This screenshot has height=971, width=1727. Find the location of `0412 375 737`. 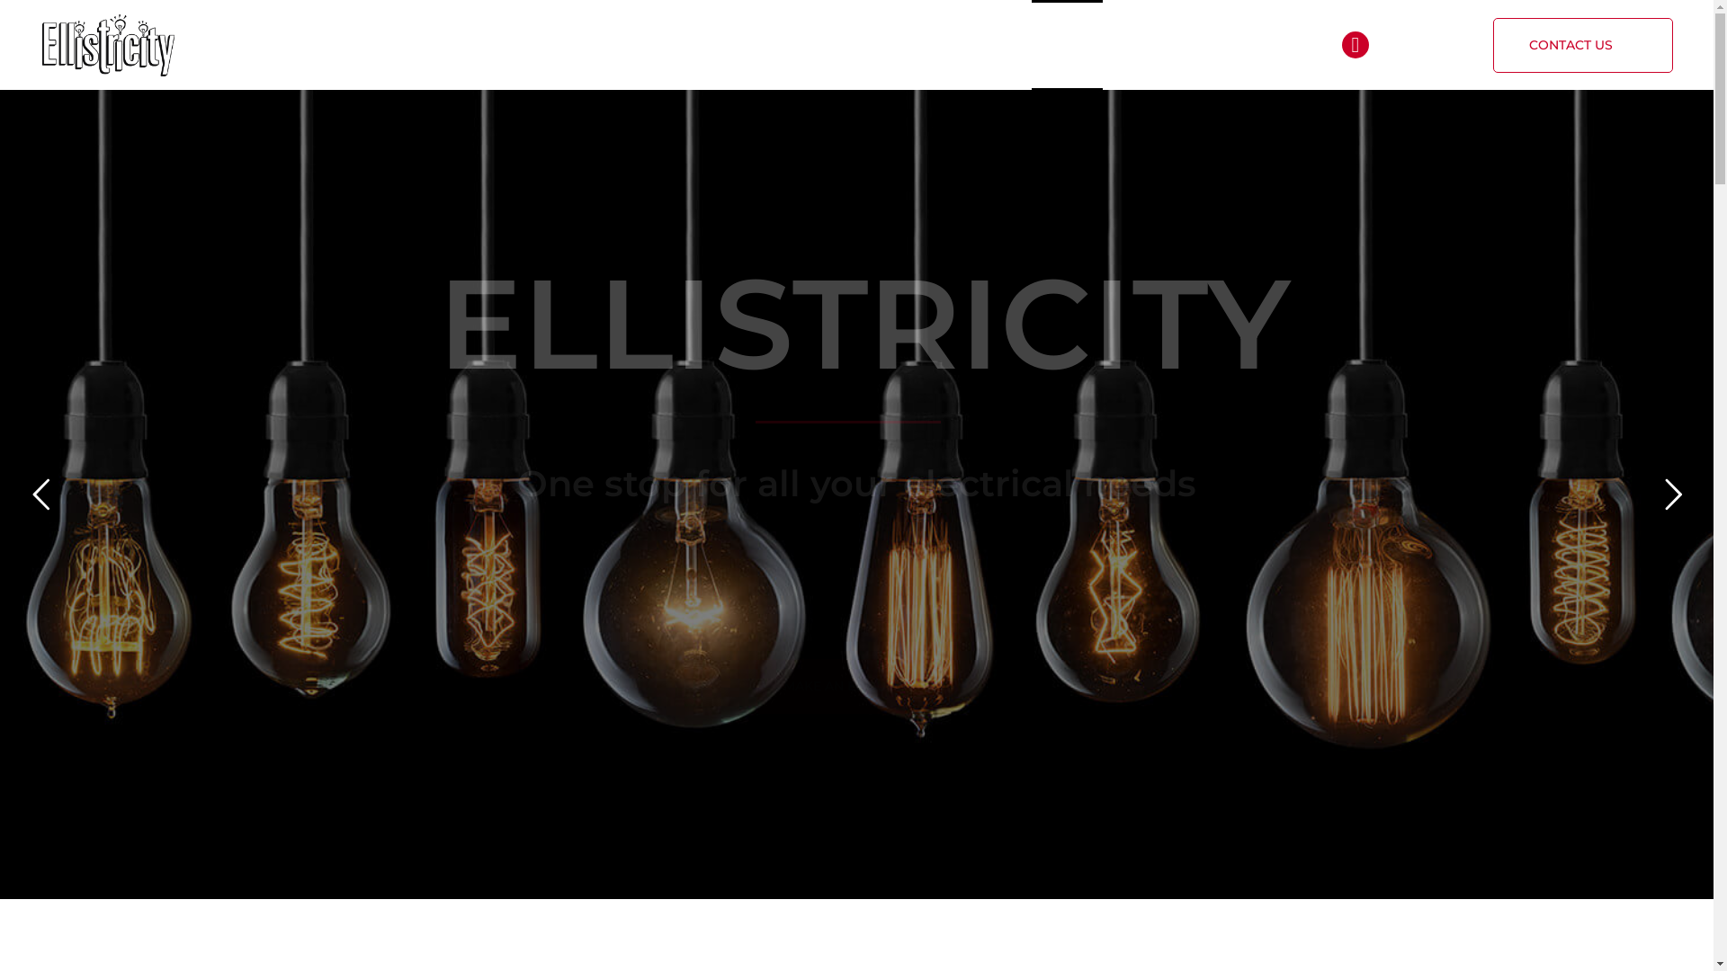

0412 375 737 is located at coordinates (1422, 47).